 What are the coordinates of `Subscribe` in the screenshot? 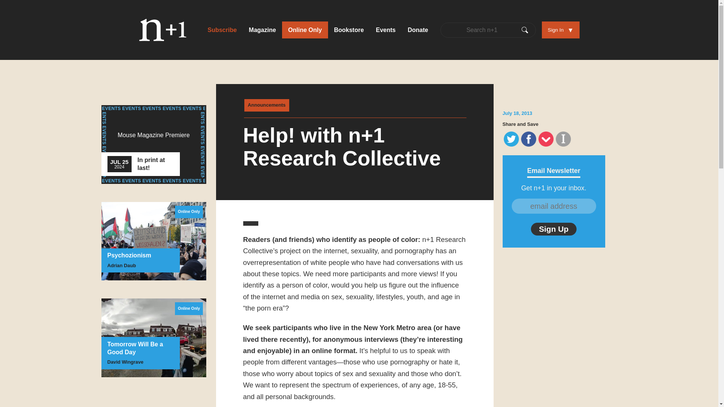 It's located at (529, 139).